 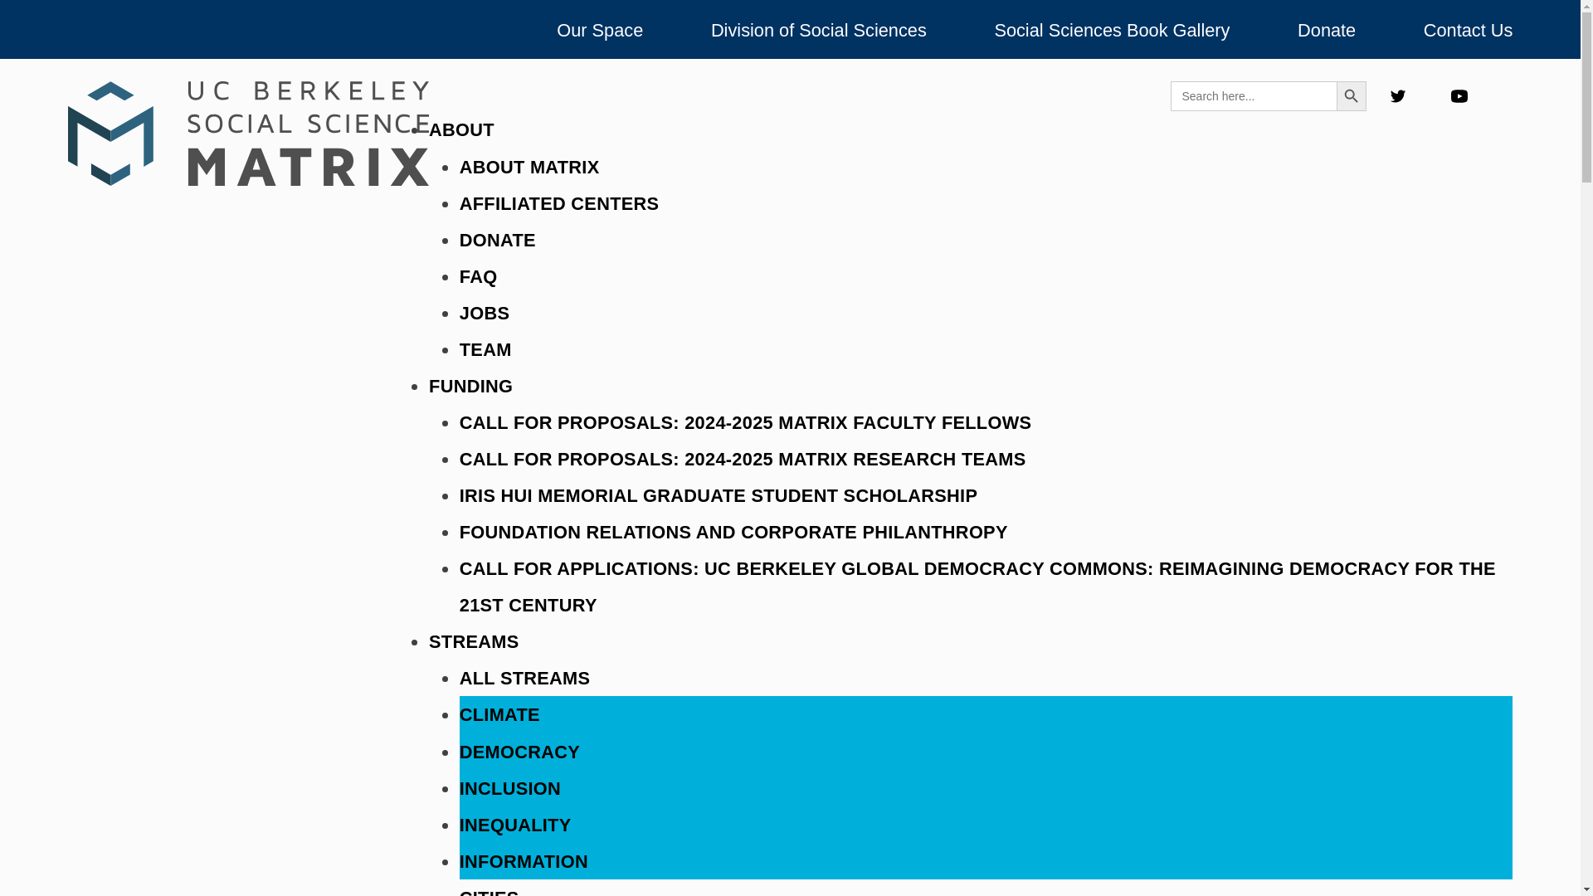 What do you see at coordinates (485, 348) in the screenshot?
I see `TEAM` at bounding box center [485, 348].